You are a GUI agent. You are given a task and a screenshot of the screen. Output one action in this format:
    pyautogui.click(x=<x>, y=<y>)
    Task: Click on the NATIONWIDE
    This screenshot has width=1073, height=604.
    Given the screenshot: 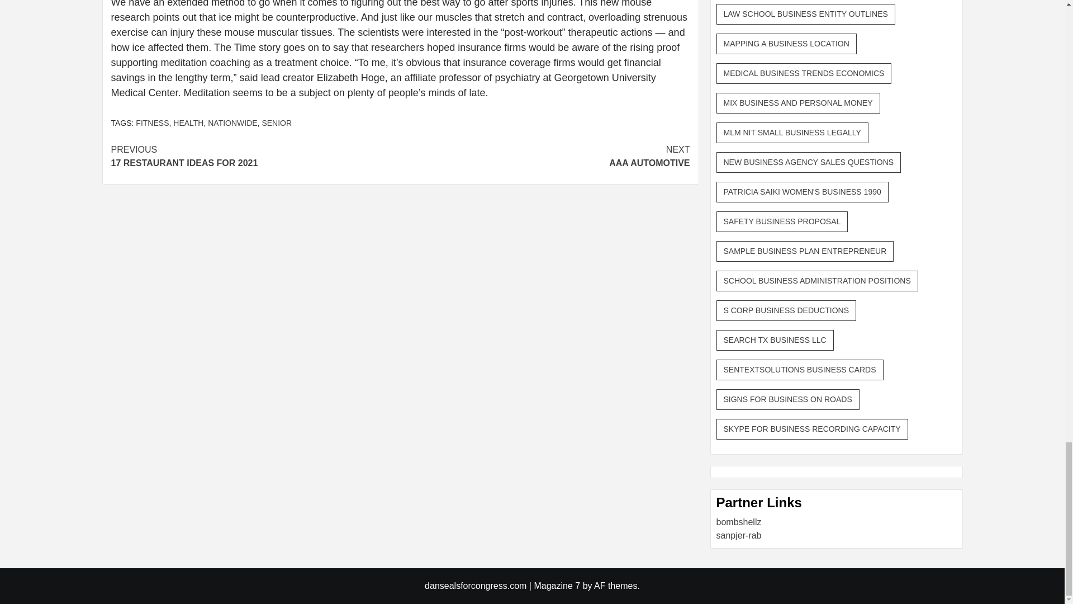 What is the action you would take?
    pyautogui.click(x=232, y=122)
    